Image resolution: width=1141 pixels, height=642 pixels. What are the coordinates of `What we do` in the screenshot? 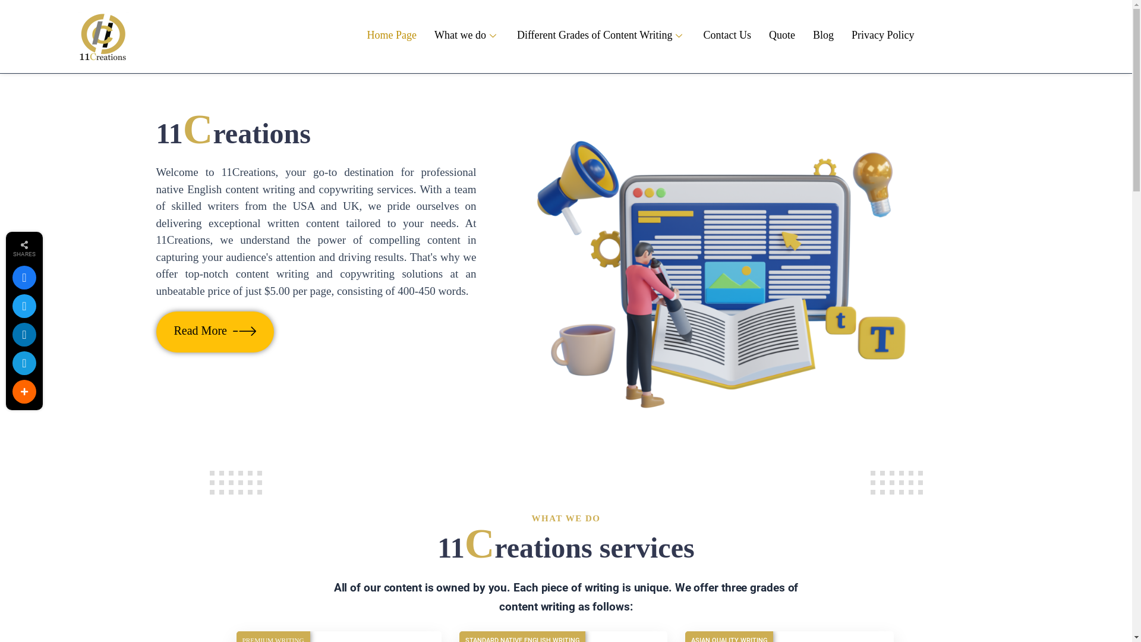 It's located at (467, 36).